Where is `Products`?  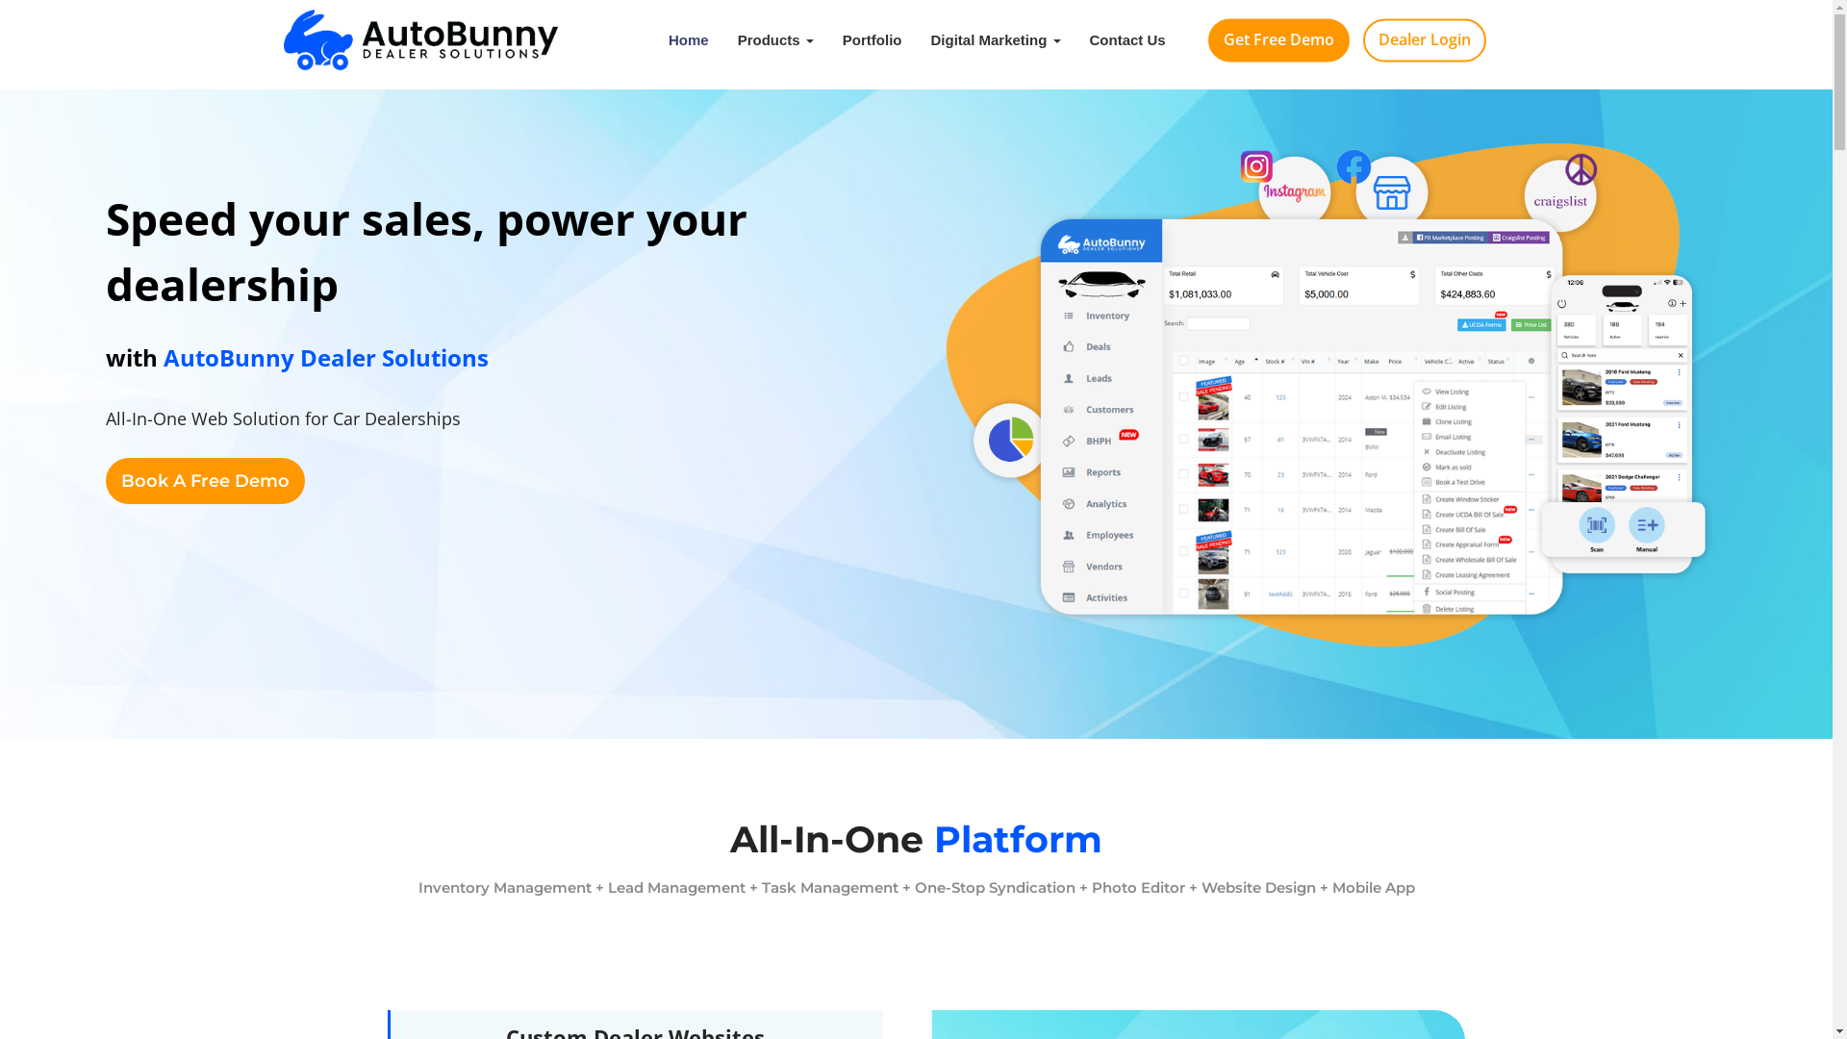
Products is located at coordinates (775, 40).